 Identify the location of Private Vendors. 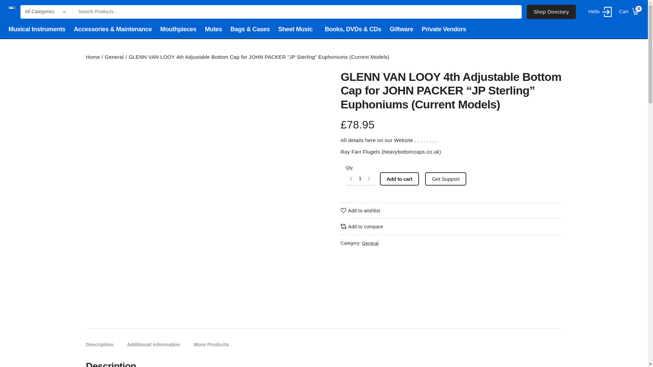
(444, 29).